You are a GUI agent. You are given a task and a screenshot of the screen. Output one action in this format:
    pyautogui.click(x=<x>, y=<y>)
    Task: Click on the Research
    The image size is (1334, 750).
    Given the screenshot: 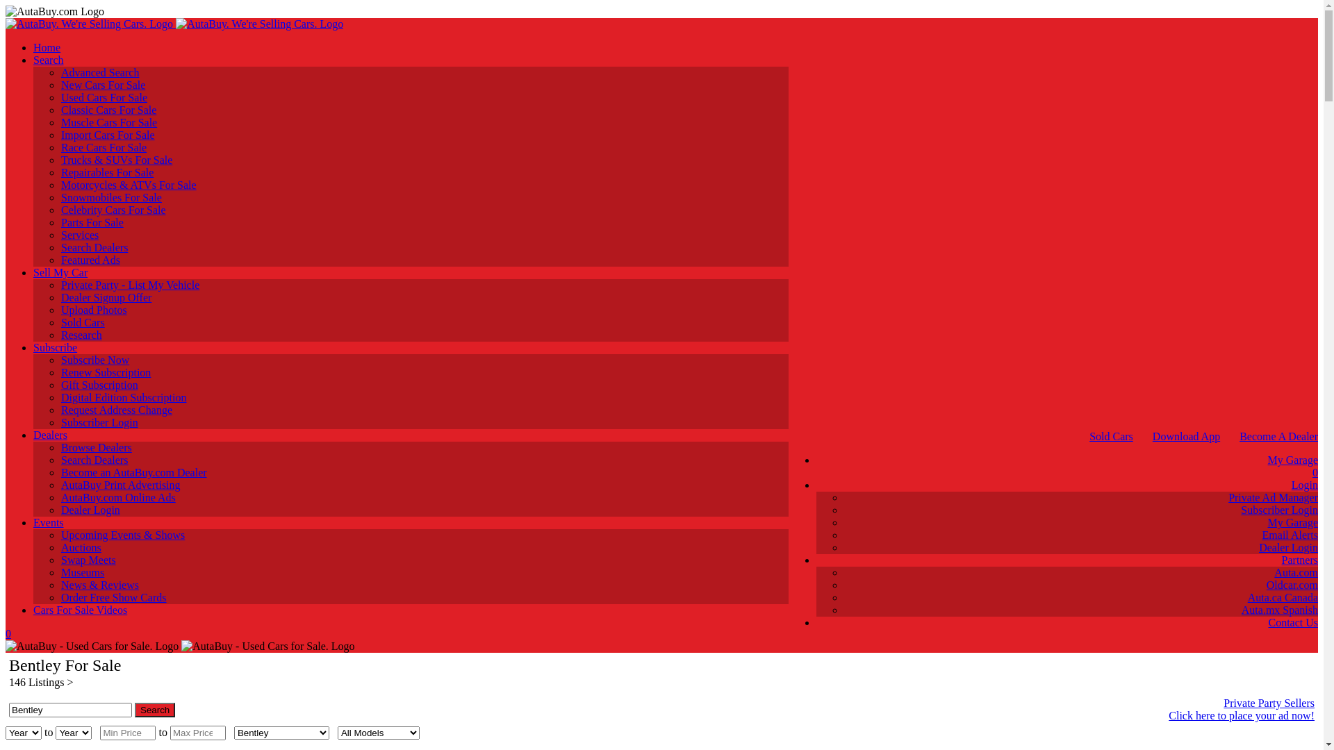 What is the action you would take?
    pyautogui.click(x=82, y=335)
    